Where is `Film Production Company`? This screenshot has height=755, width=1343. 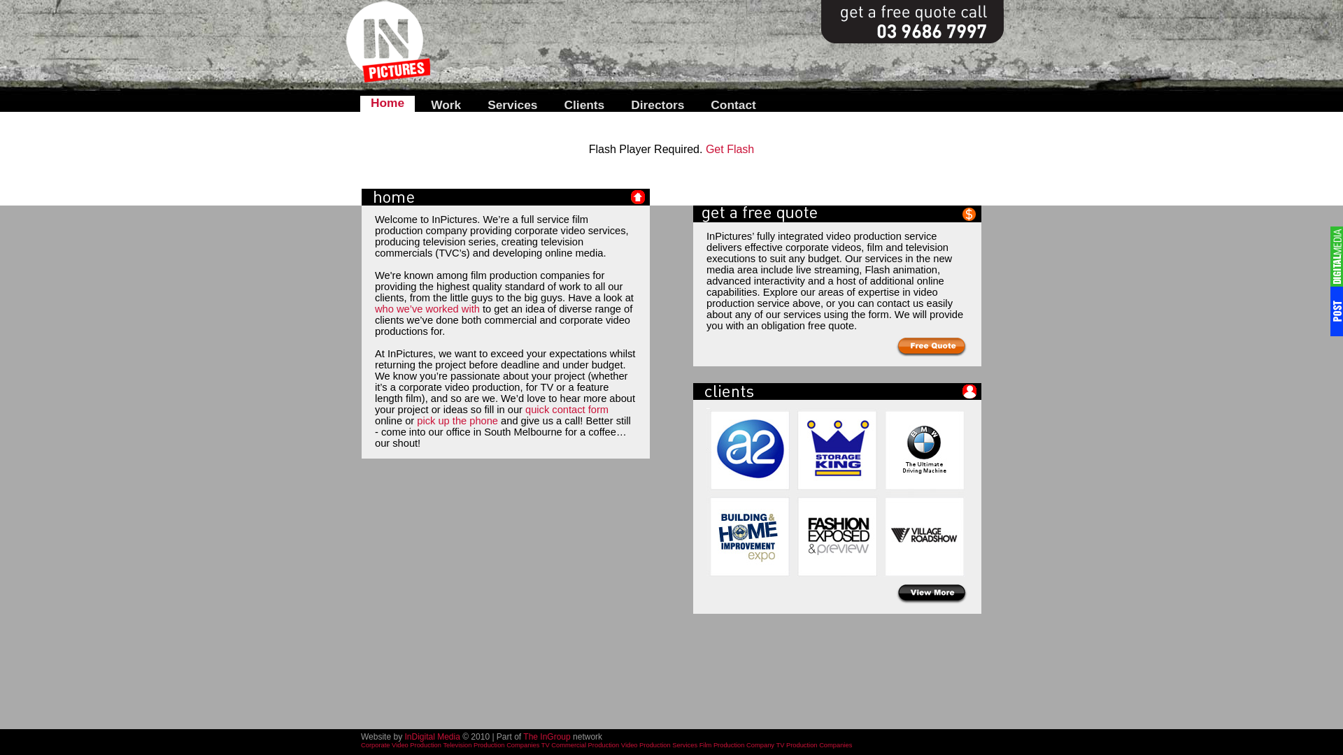 Film Production Company is located at coordinates (737, 745).